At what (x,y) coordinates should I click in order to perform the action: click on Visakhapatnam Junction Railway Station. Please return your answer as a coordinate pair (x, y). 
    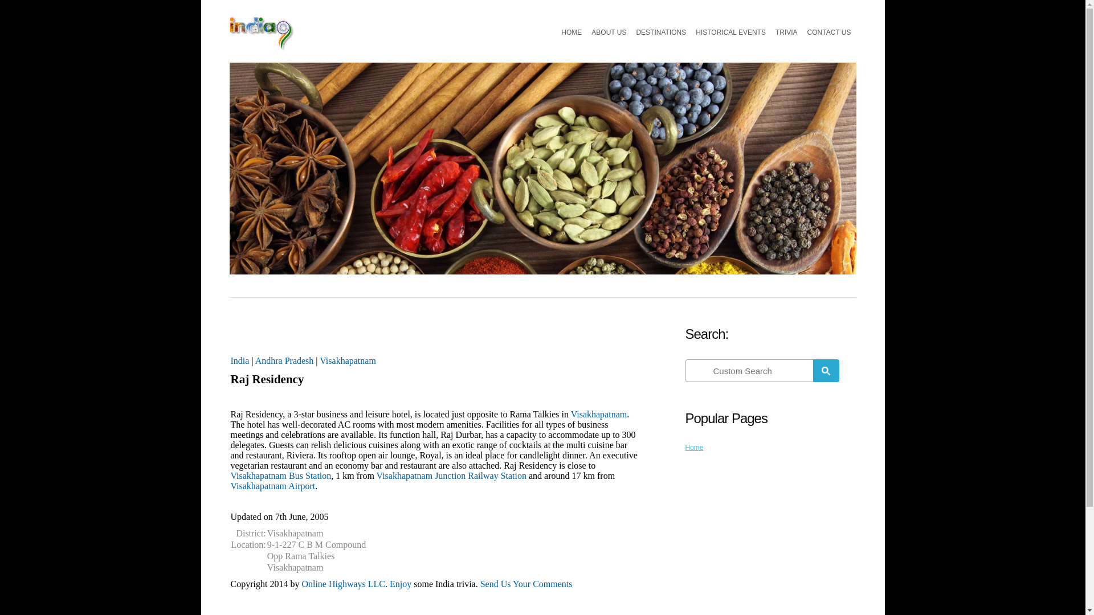
    Looking at the image, I should click on (451, 475).